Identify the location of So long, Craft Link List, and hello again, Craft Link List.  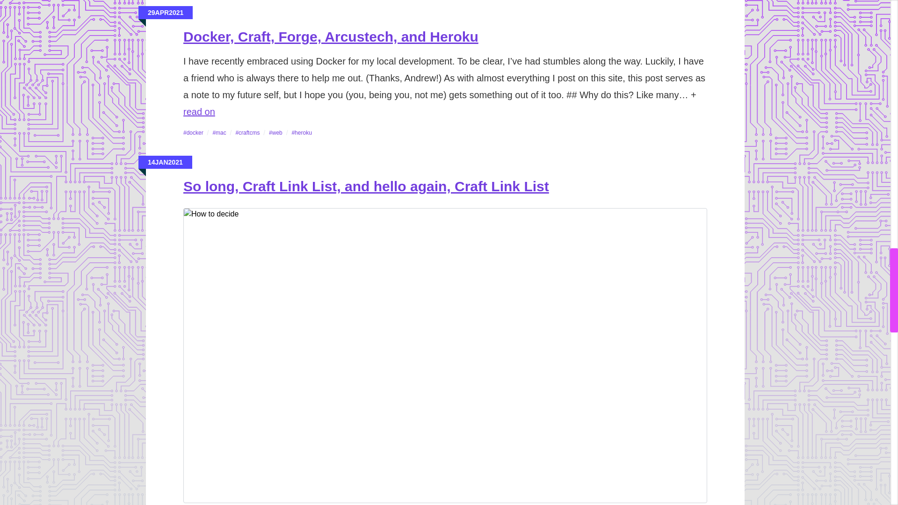
(366, 186).